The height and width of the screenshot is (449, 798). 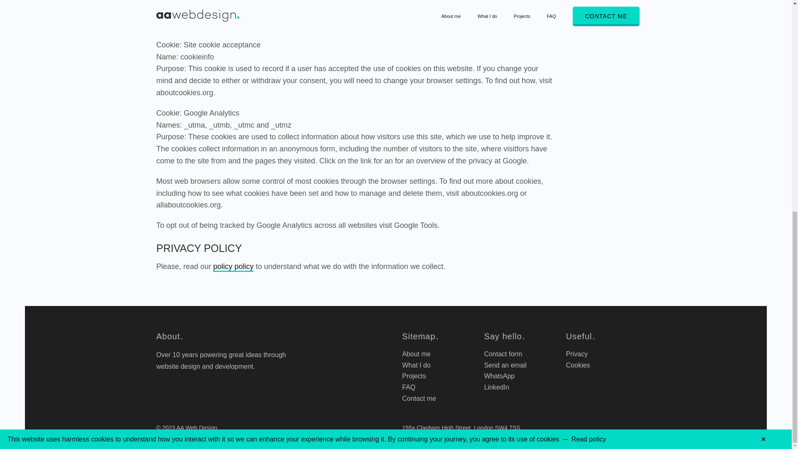 I want to click on privacy at Google, so click(x=498, y=160).